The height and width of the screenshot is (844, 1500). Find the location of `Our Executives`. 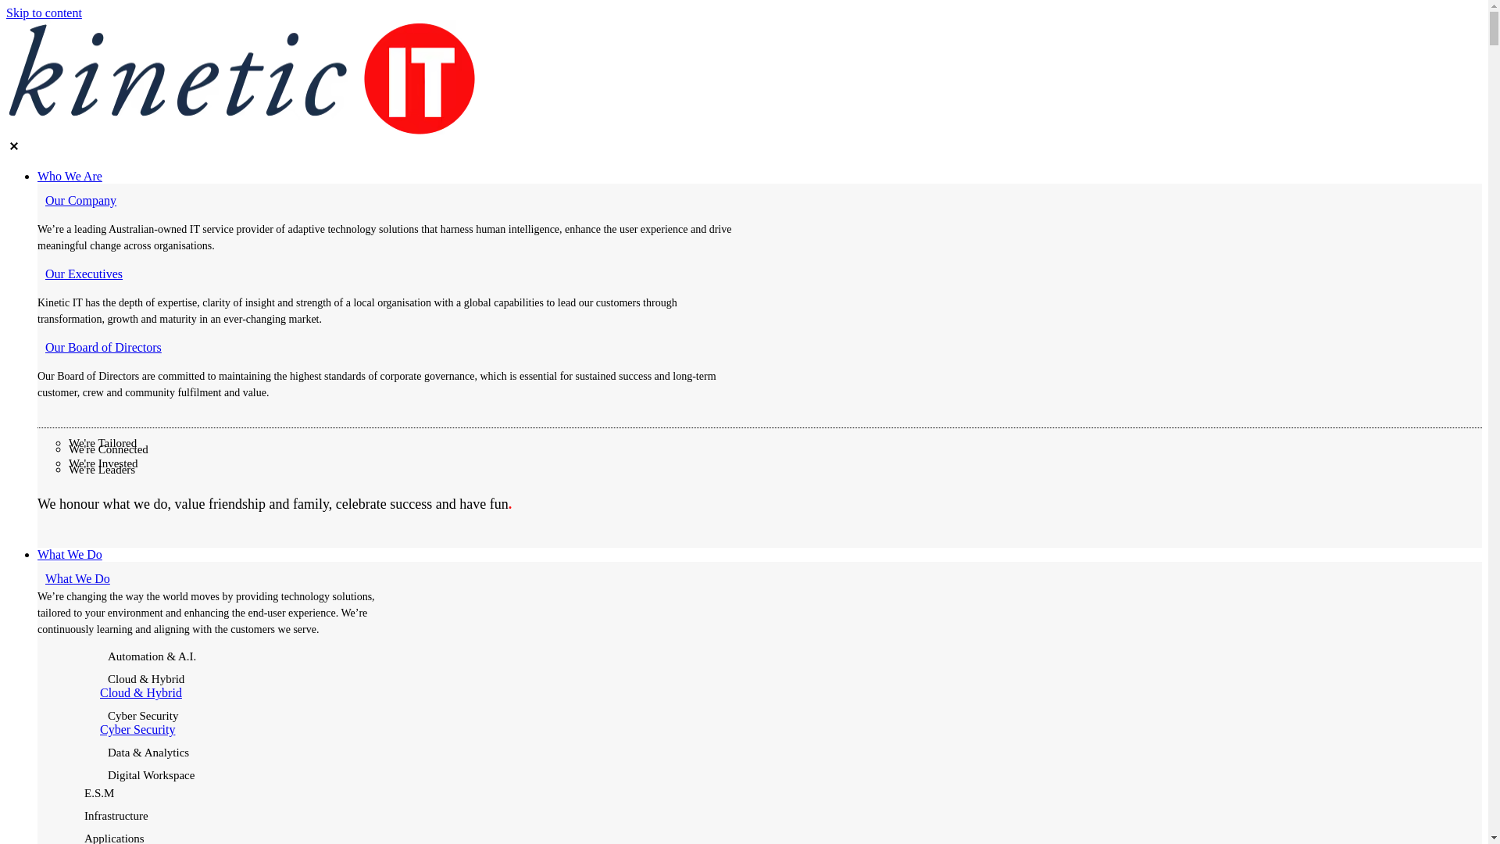

Our Executives is located at coordinates (389, 274).